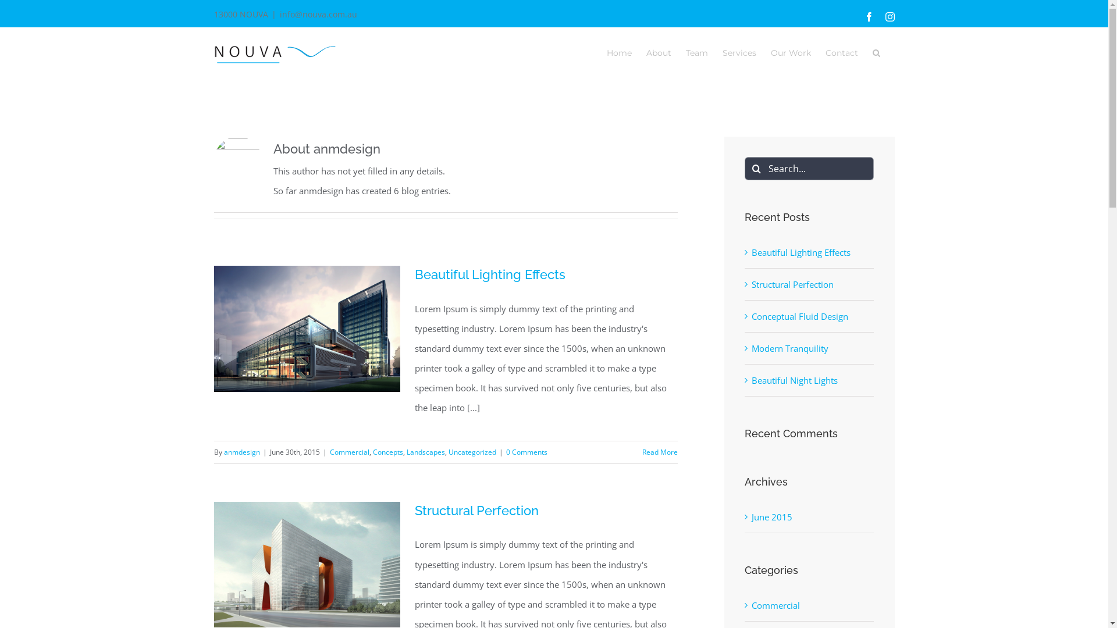 The image size is (1117, 628). I want to click on Team, so click(696, 52).